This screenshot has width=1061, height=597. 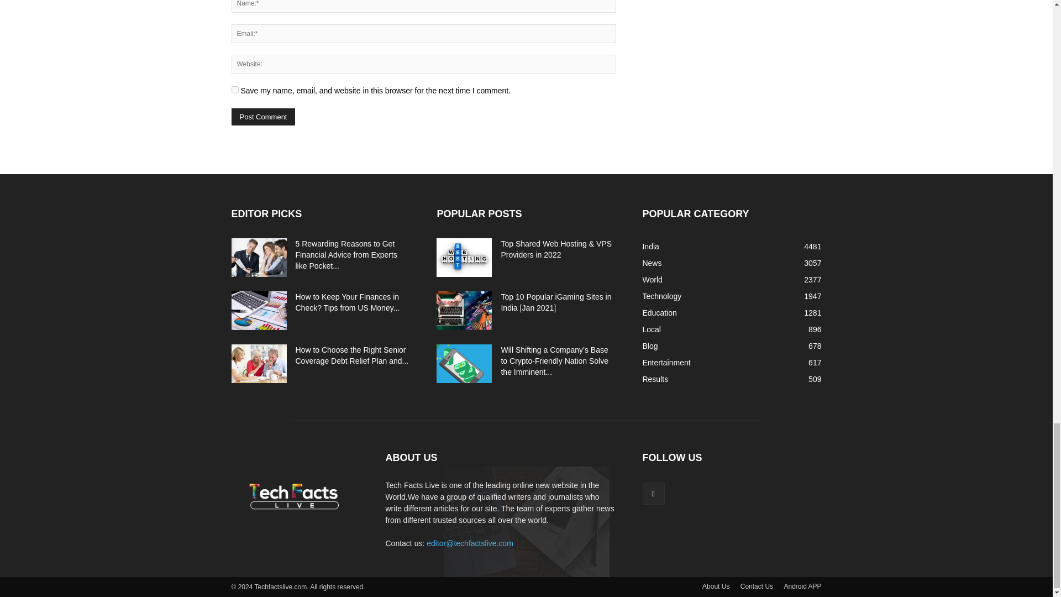 I want to click on yes, so click(x=234, y=90).